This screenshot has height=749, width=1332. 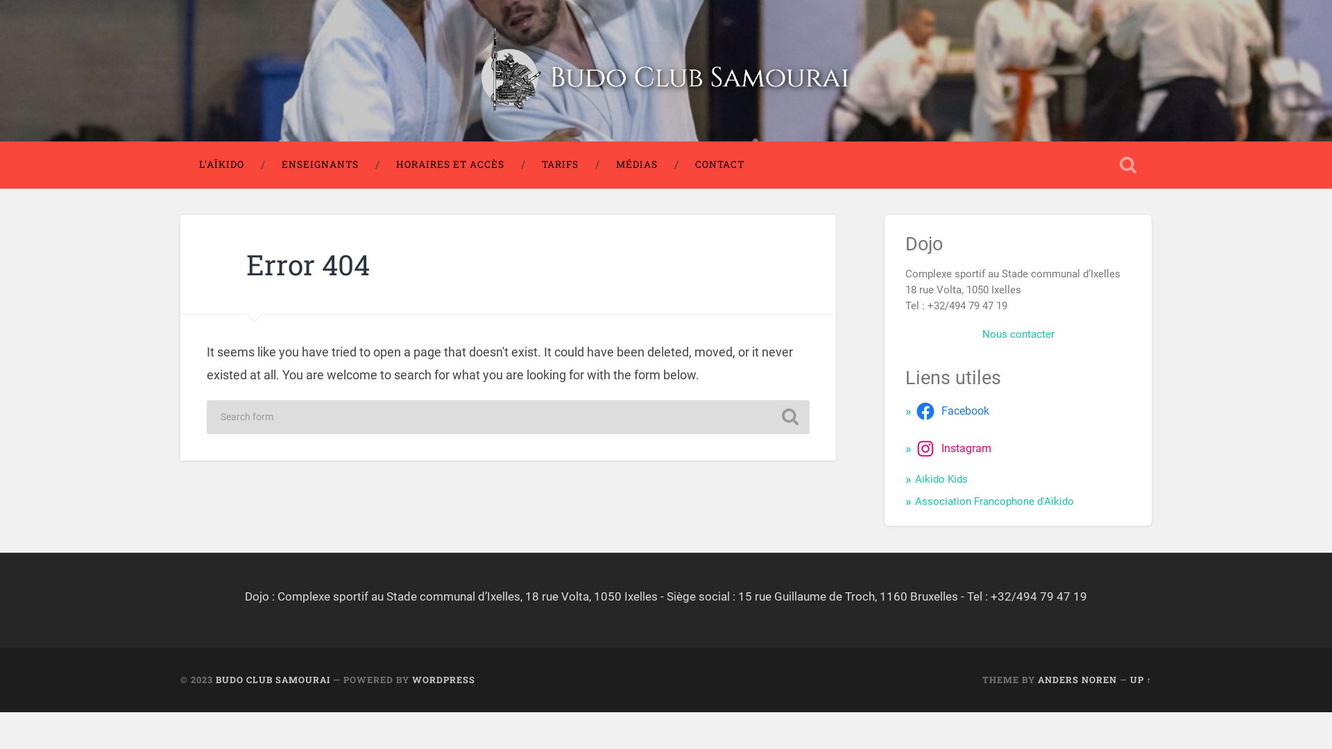 I want to click on ENSEIGNANTS, so click(x=321, y=165).